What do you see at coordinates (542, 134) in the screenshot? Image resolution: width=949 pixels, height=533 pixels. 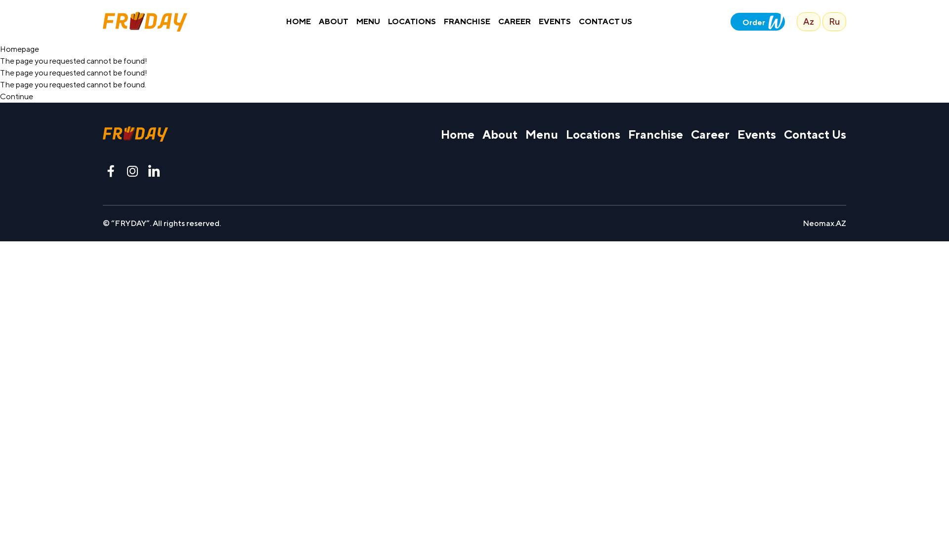 I see `Menu` at bounding box center [542, 134].